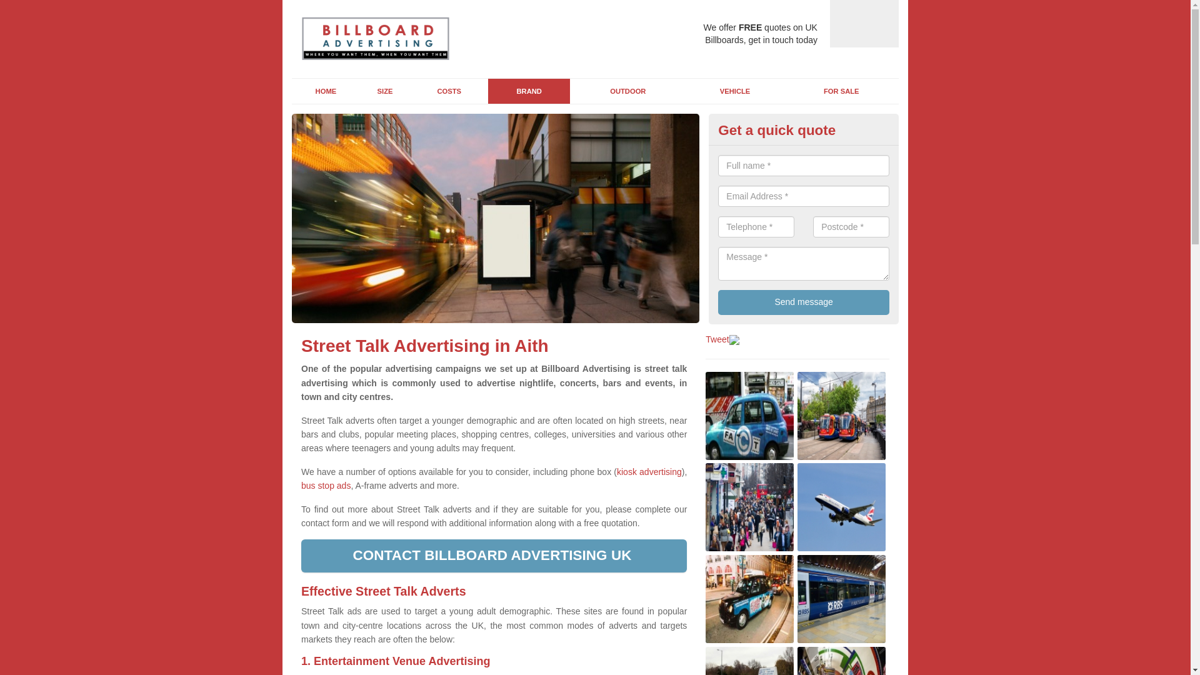 This screenshot has width=1200, height=675. Describe the element at coordinates (749, 661) in the screenshot. I see `High Street Advertising in Aith 7` at that location.